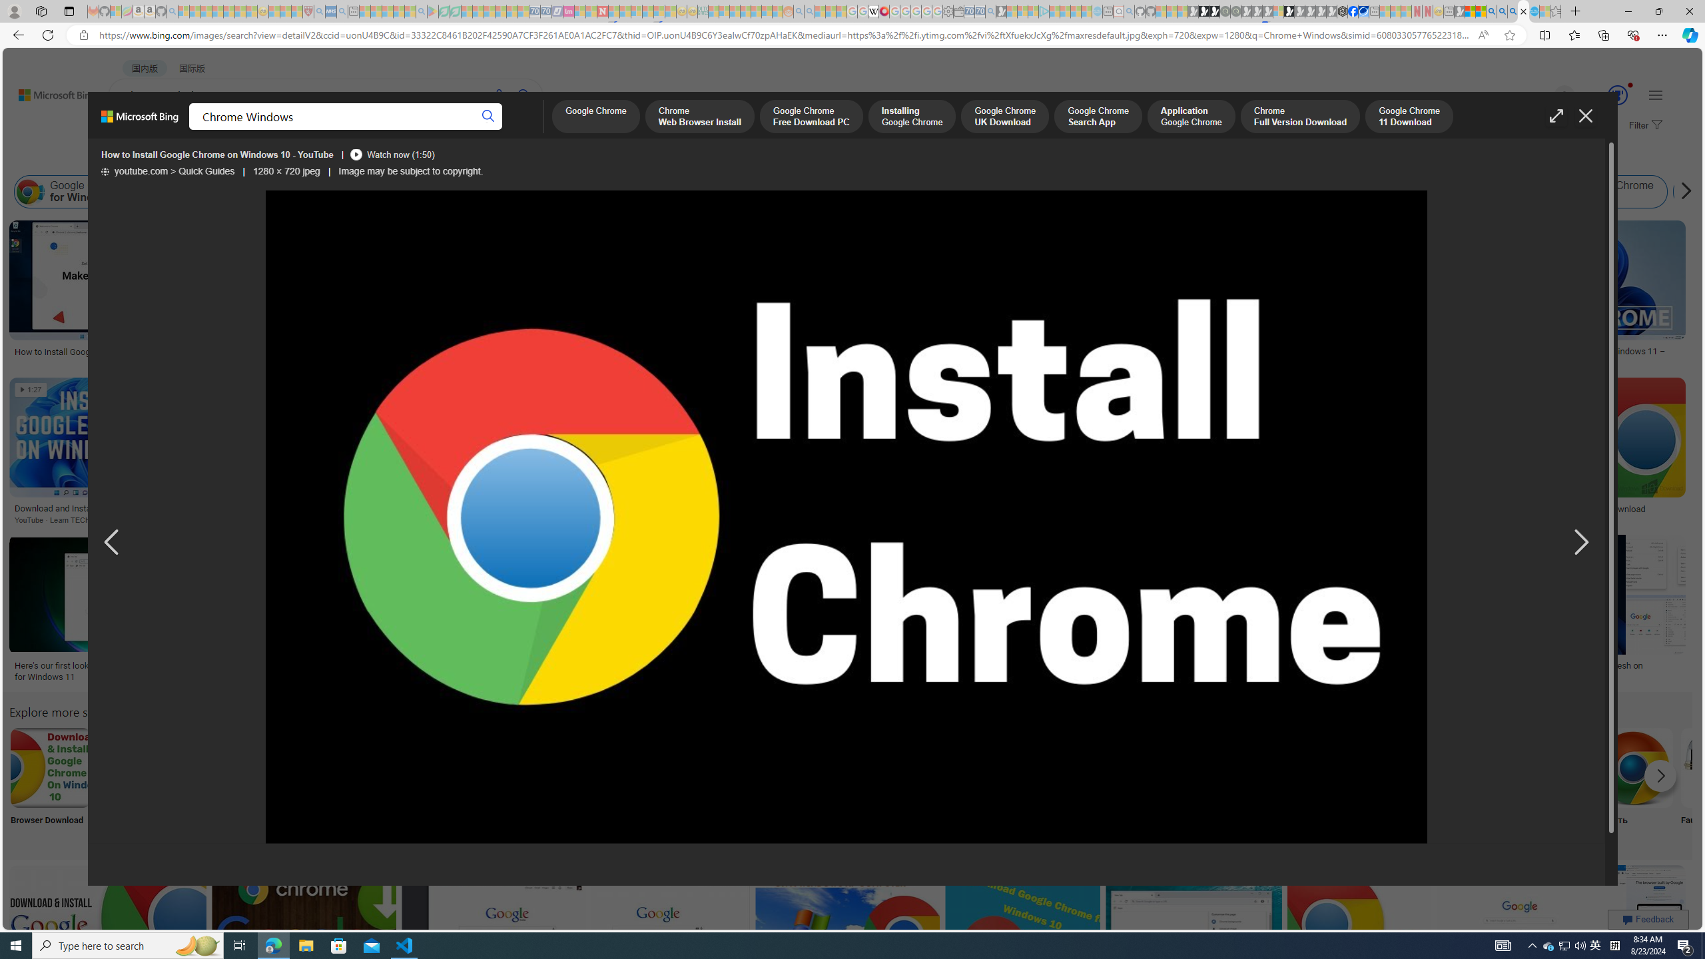 The image size is (1705, 959). I want to click on Install chrome for windows 10 - radicallio, so click(1365, 509).